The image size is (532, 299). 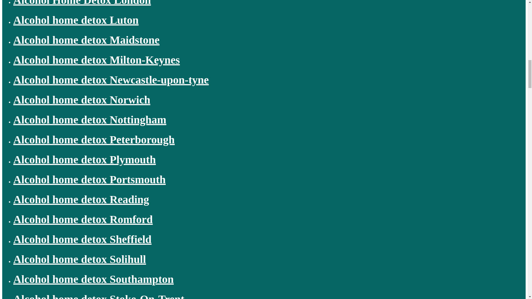 I want to click on Alcohol Home Detox London, so click(x=82, y=3).